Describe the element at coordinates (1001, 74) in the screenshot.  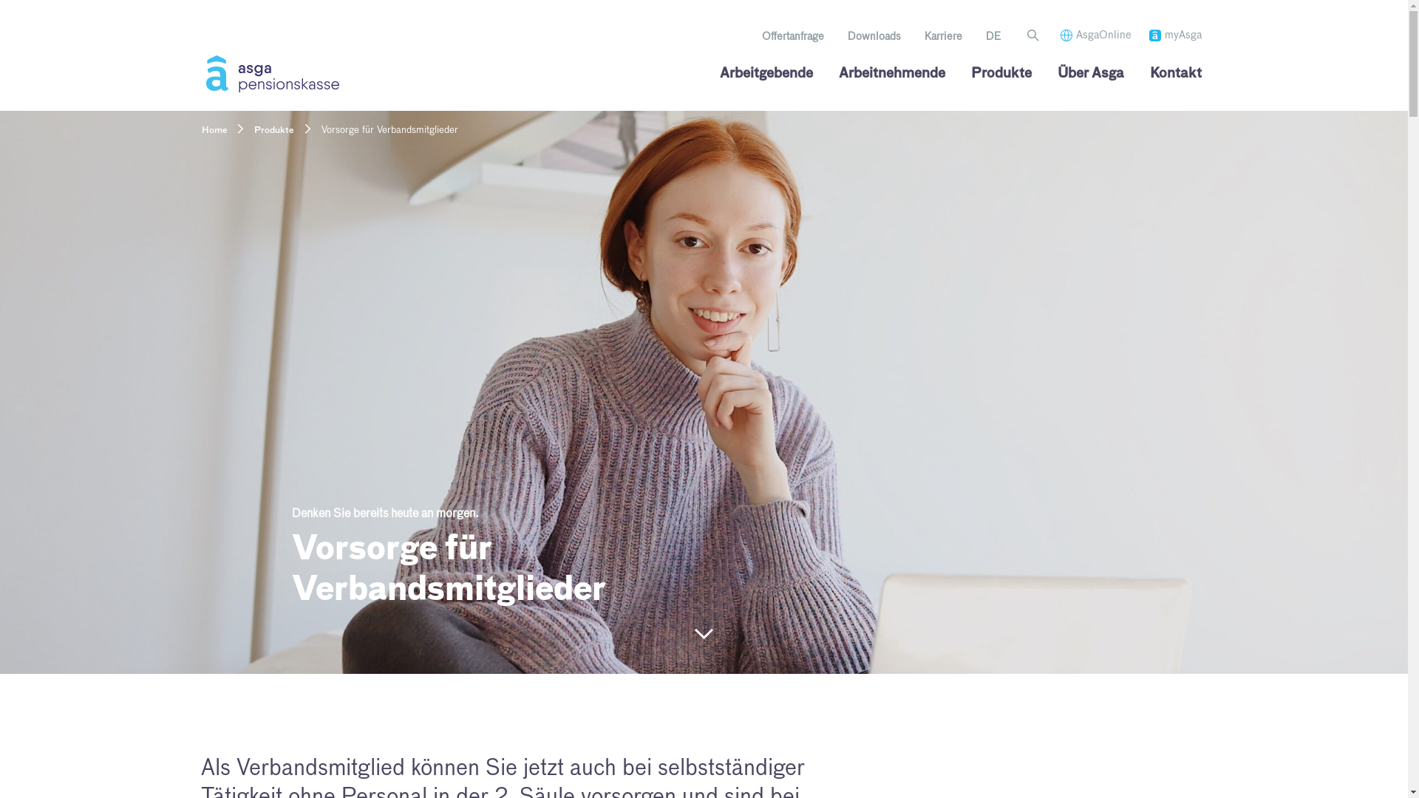
I see `Produkte` at that location.